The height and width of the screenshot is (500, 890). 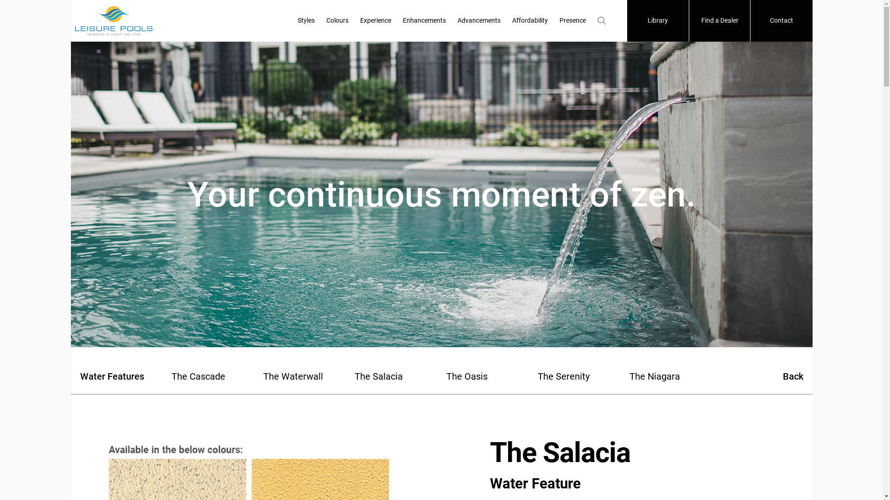 What do you see at coordinates (425, 21) in the screenshot?
I see `Enhancements` at bounding box center [425, 21].